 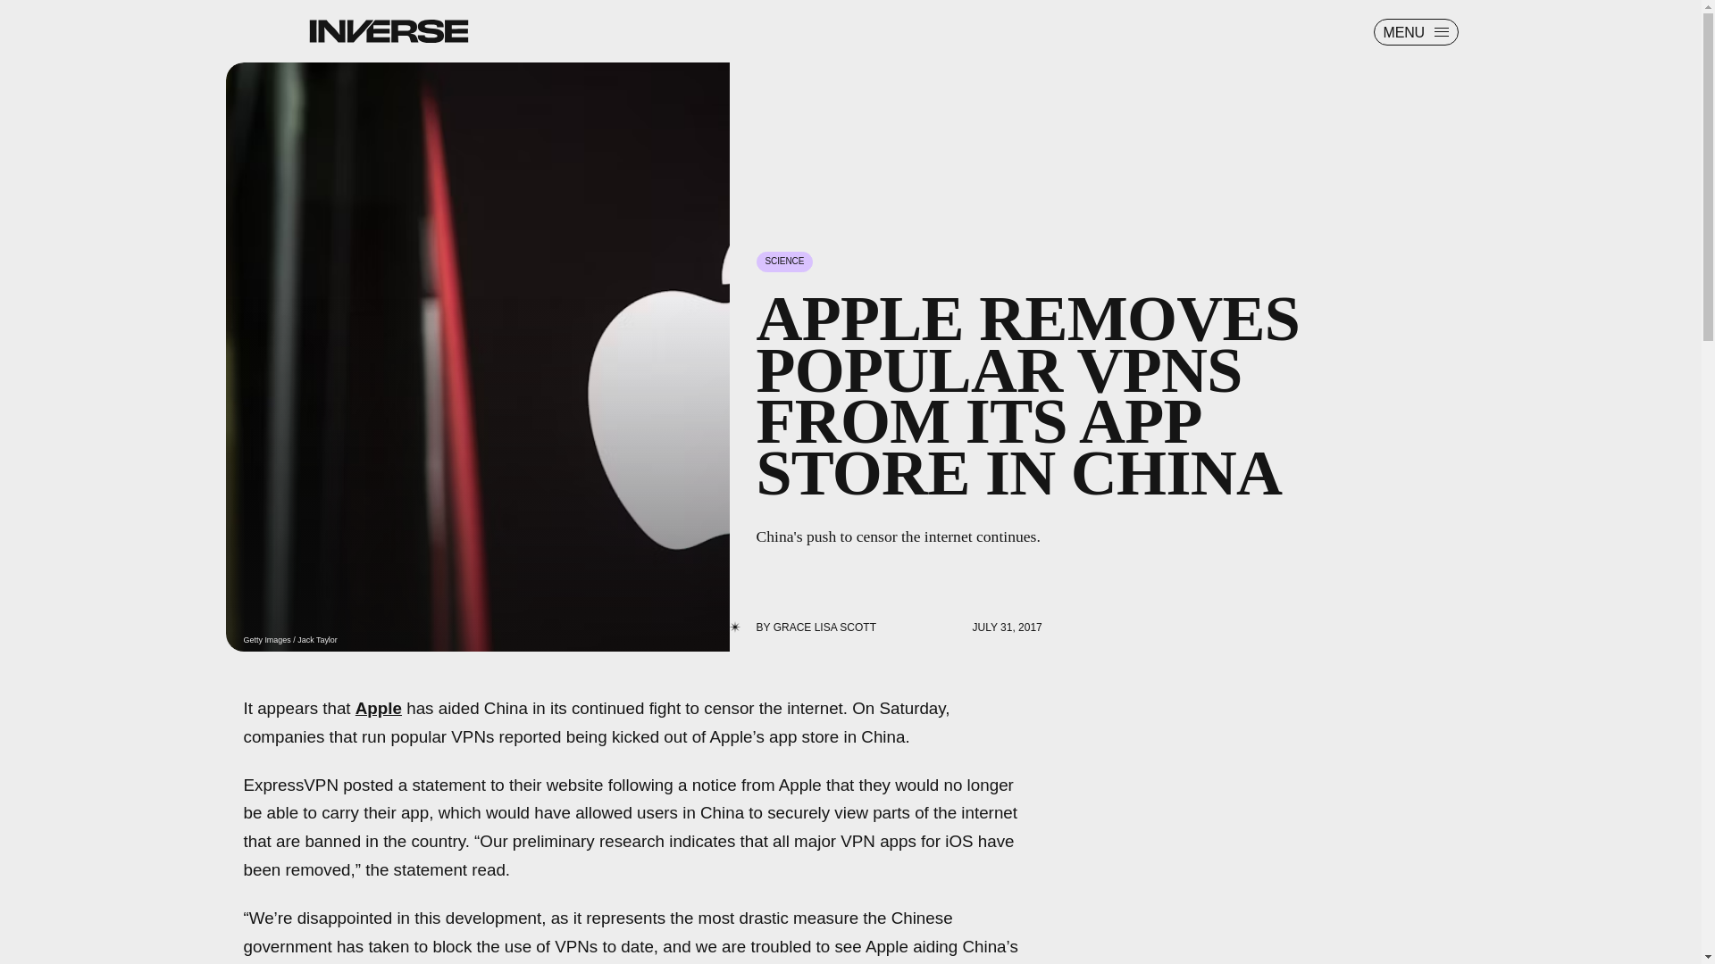 I want to click on Inverse, so click(x=388, y=30).